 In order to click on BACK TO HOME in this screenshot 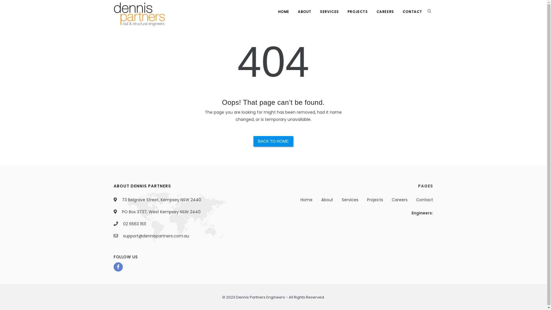, I will do `click(273, 141)`.